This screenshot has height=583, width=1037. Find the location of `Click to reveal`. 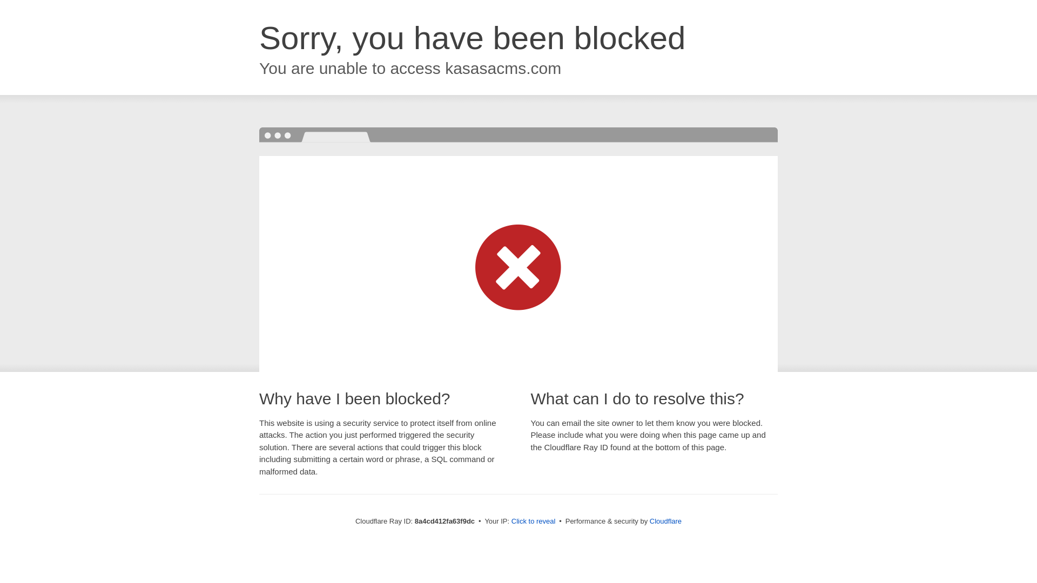

Click to reveal is located at coordinates (534, 521).